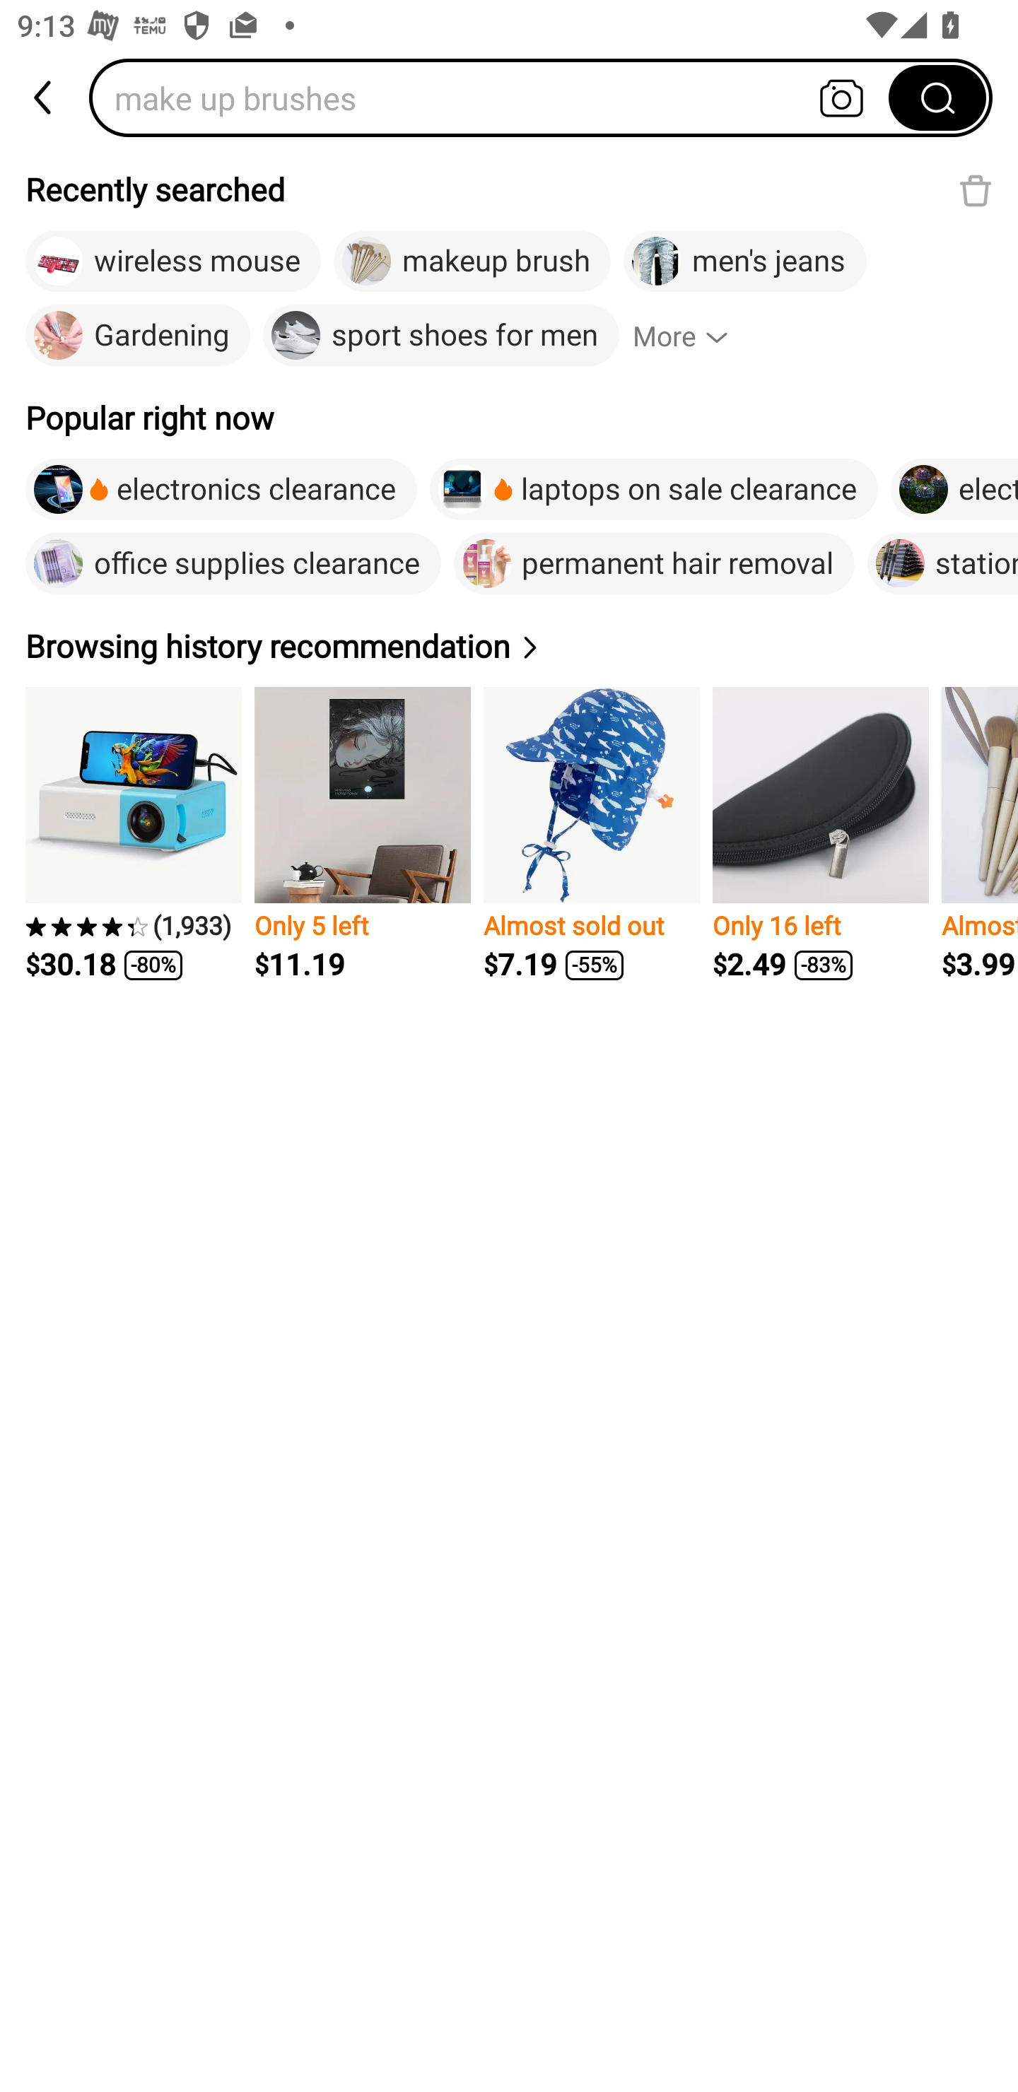  I want to click on Search by photo, so click(841, 98).